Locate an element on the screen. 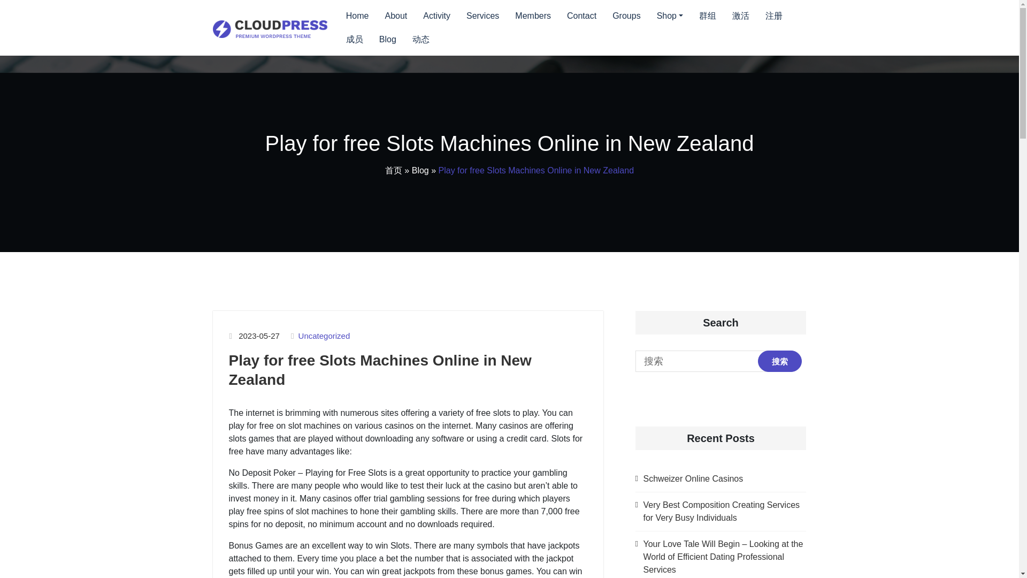  Services is located at coordinates (482, 16).